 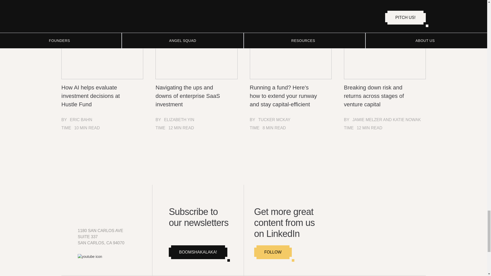 What do you see at coordinates (206, 10) in the screenshot?
I see `COMPLICATED CONCEPTS` at bounding box center [206, 10].